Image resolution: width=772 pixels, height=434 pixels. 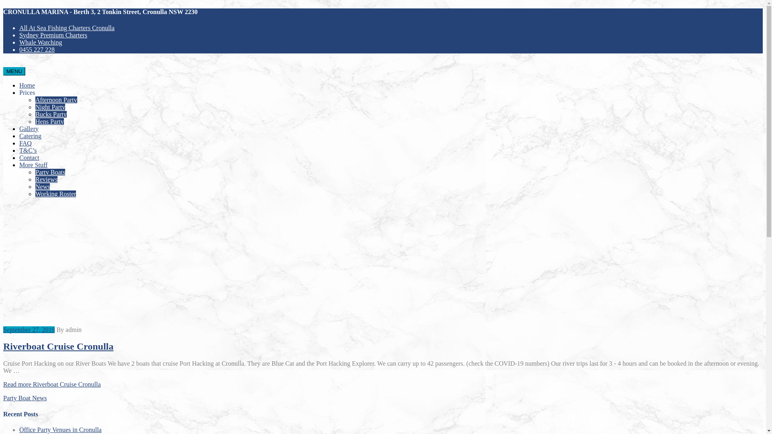 I want to click on Night Party, so click(x=50, y=107).